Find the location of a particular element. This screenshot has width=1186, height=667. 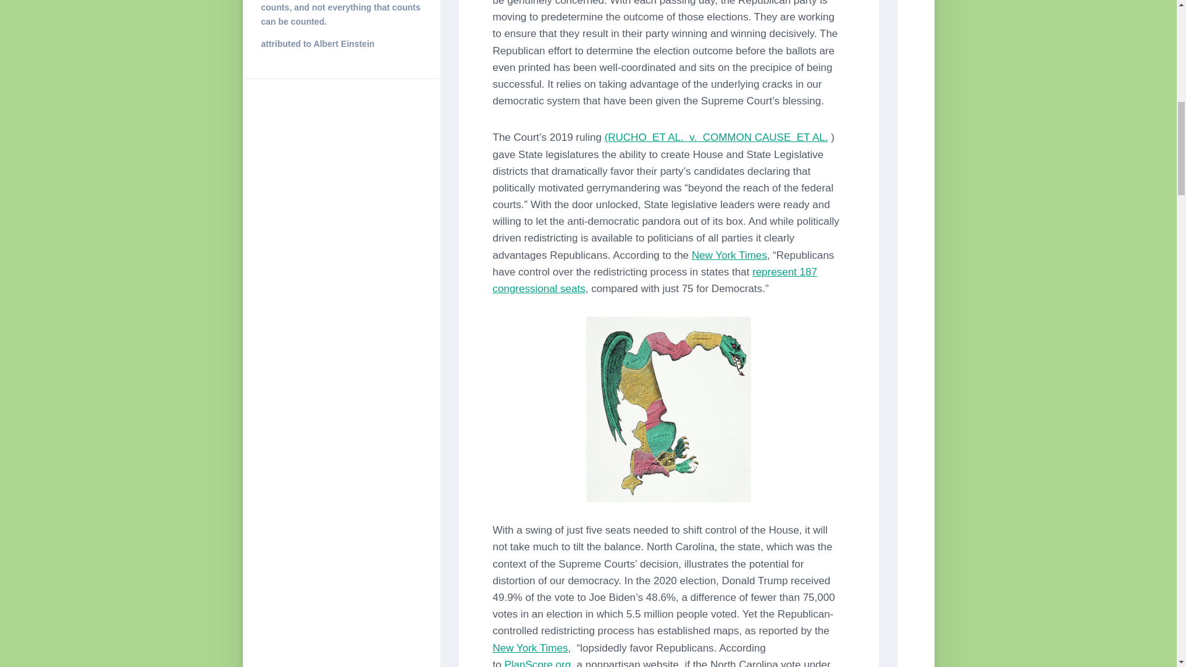

New York Times is located at coordinates (729, 255).